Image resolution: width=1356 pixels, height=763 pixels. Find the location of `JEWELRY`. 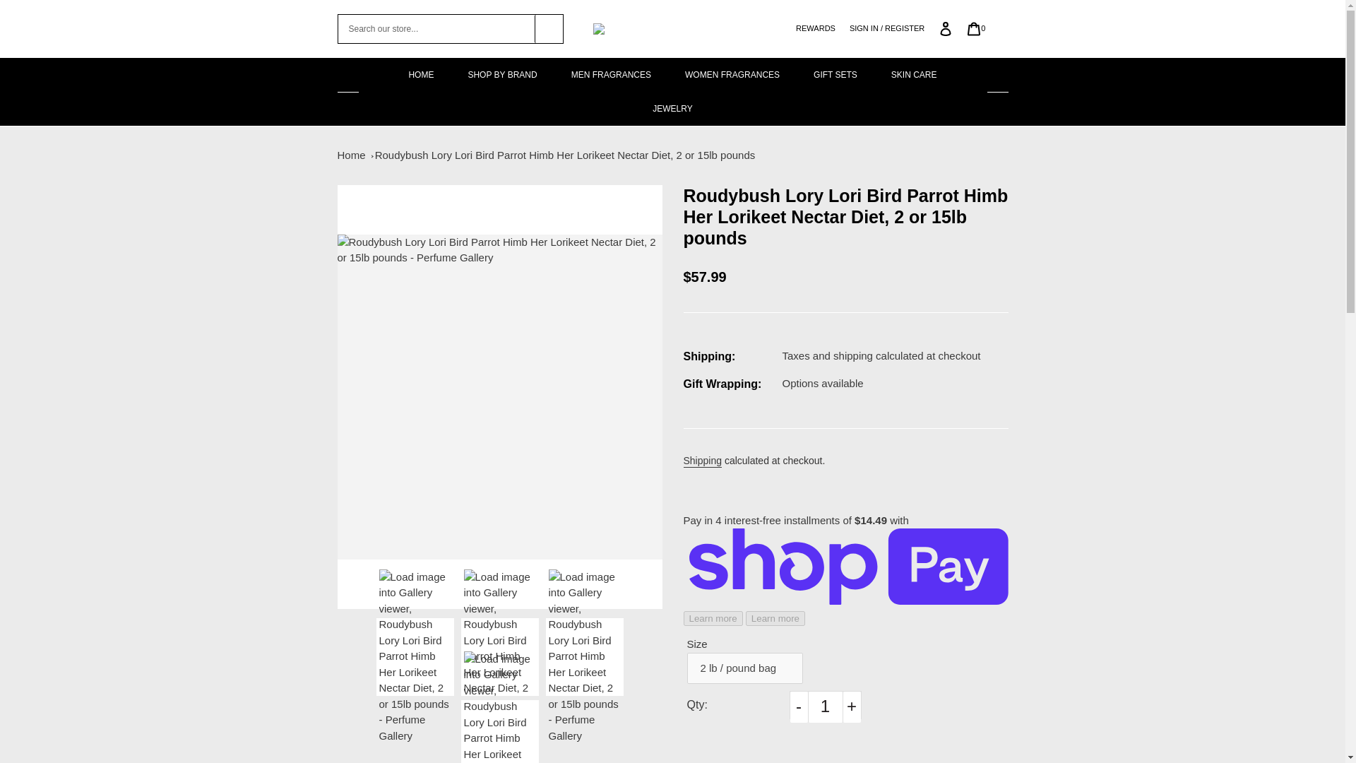

JEWELRY is located at coordinates (672, 109).